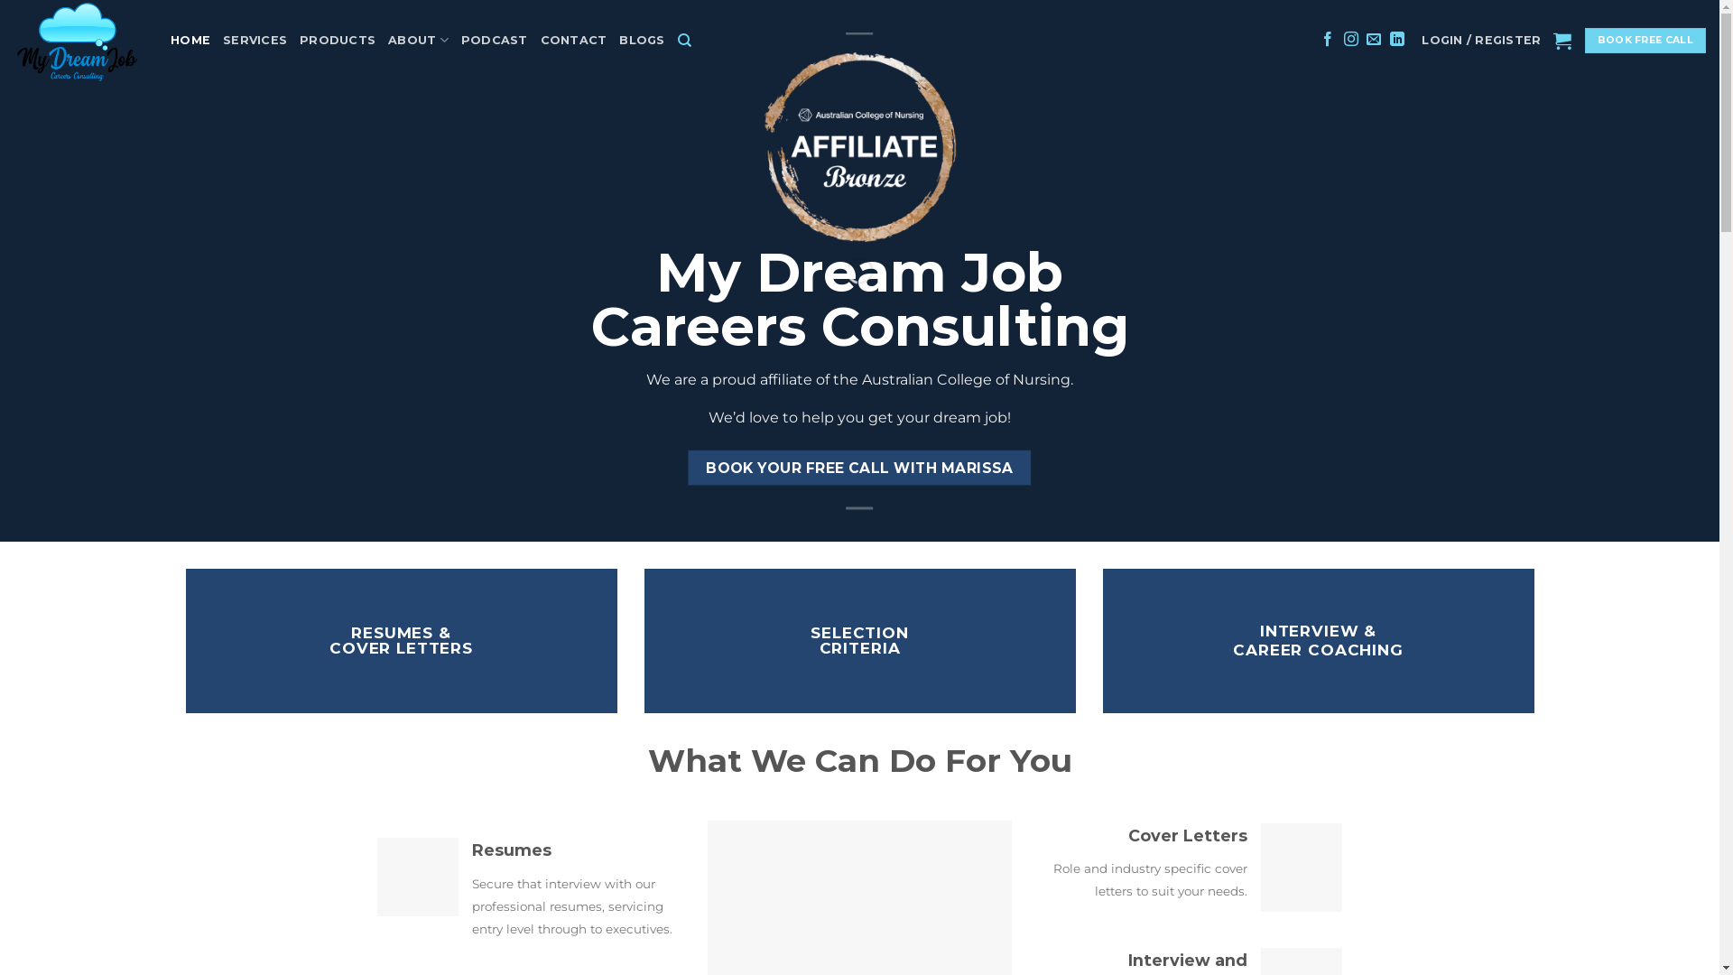  Describe the element at coordinates (1318, 631) in the screenshot. I see `INTERVIEW &` at that location.